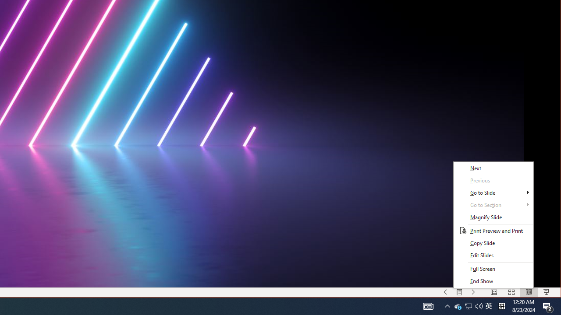 The image size is (561, 315). What do you see at coordinates (479, 306) in the screenshot?
I see `Q2790: 100%` at bounding box center [479, 306].